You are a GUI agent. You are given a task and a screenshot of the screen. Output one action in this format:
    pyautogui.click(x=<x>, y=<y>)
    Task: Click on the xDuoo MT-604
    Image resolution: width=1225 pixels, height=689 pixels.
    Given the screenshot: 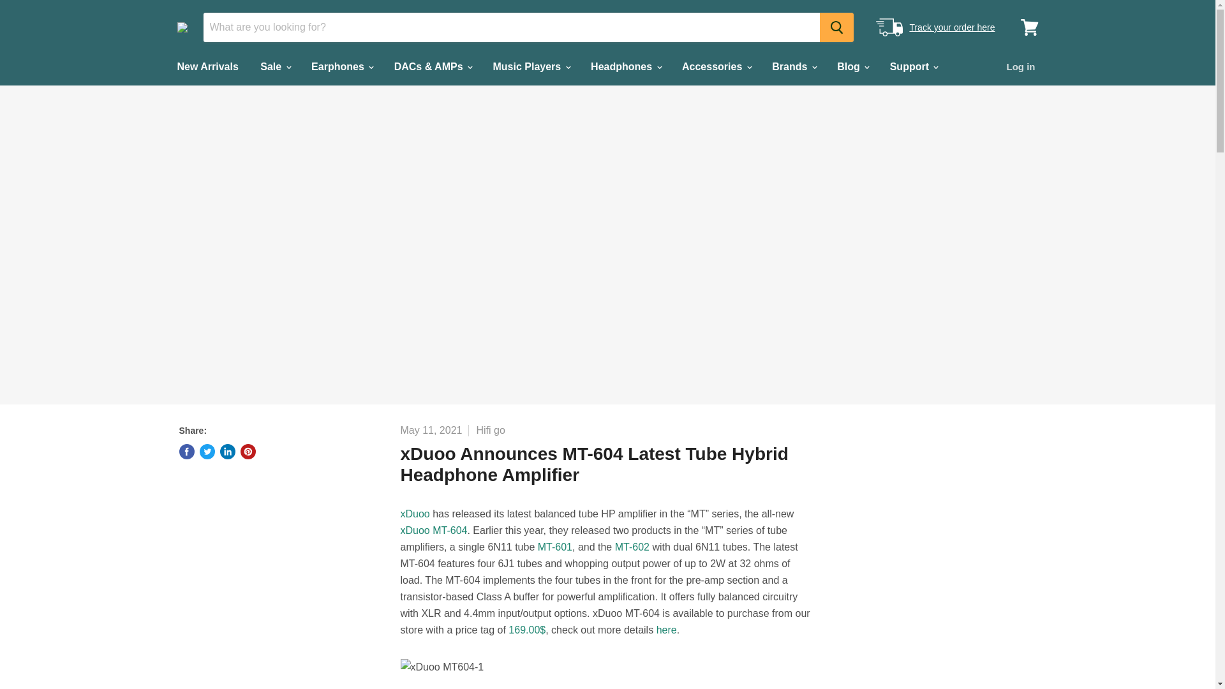 What is the action you would take?
    pyautogui.click(x=667, y=629)
    